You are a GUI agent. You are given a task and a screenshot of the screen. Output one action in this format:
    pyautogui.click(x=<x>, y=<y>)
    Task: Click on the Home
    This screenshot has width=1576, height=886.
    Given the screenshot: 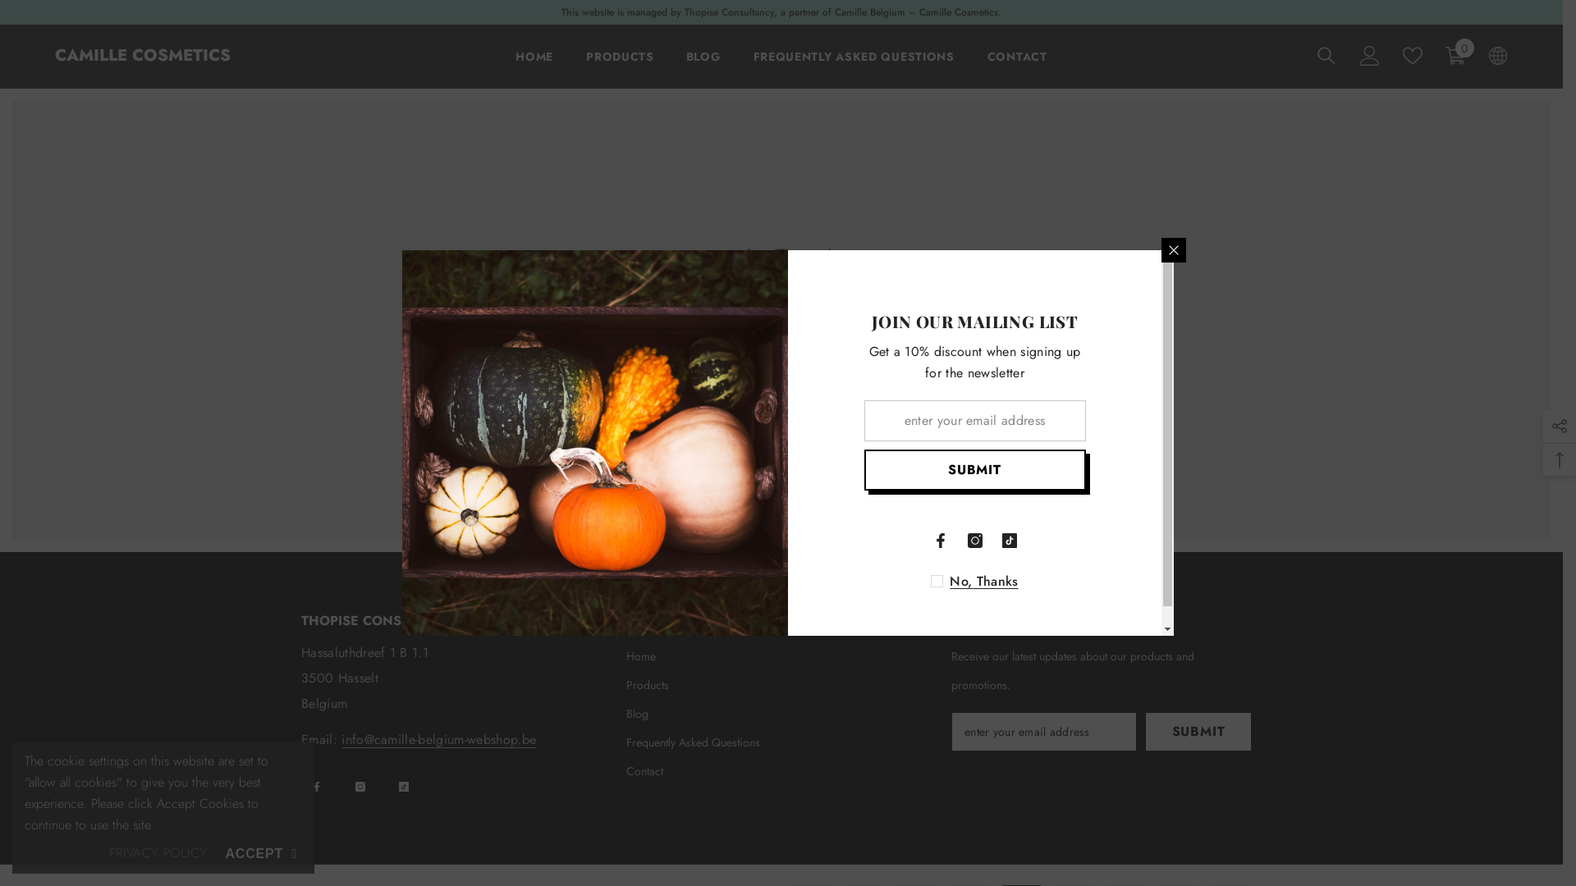 What is the action you would take?
    pyautogui.click(x=641, y=656)
    